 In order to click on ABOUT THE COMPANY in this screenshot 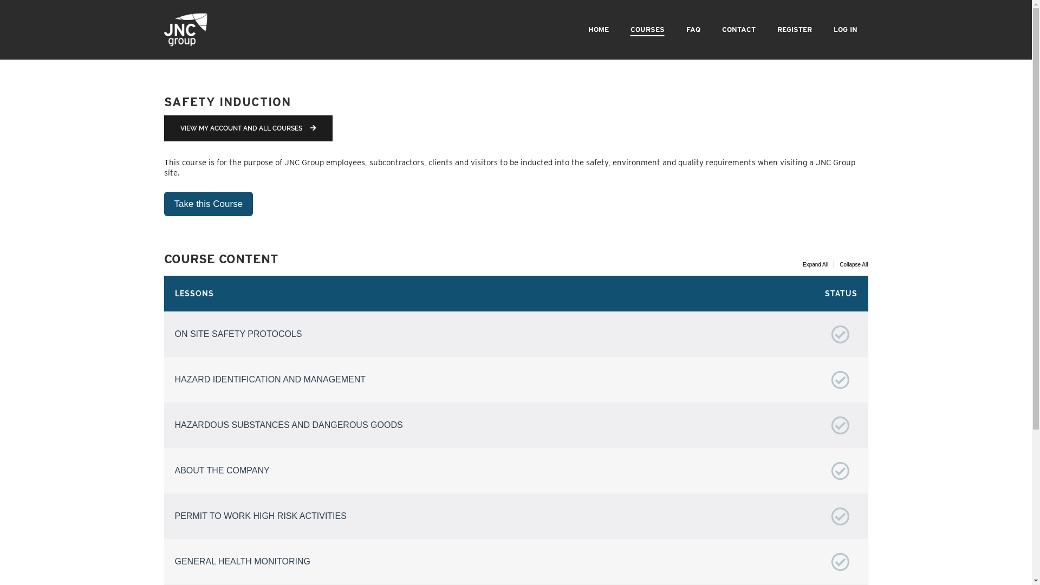, I will do `click(516, 471)`.